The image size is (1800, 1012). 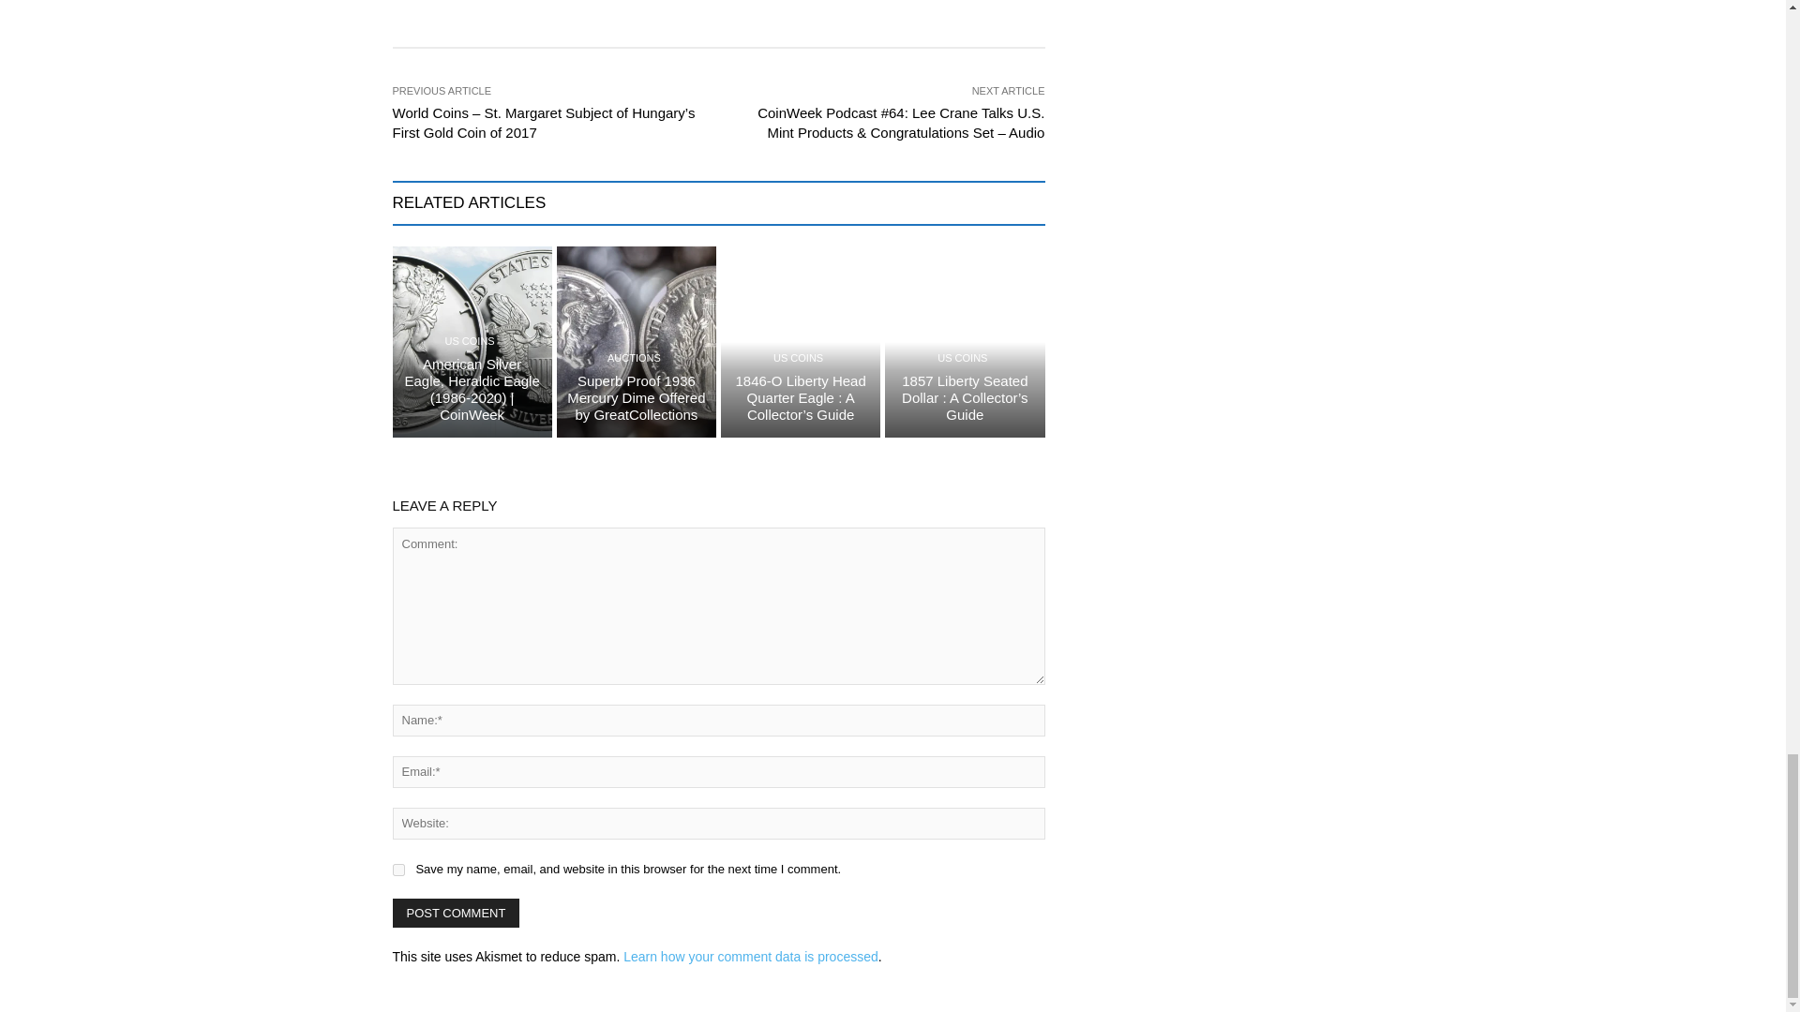 What do you see at coordinates (636, 397) in the screenshot?
I see `Superb Proof 1936 Mercury Dime Offered by GreatCollections` at bounding box center [636, 397].